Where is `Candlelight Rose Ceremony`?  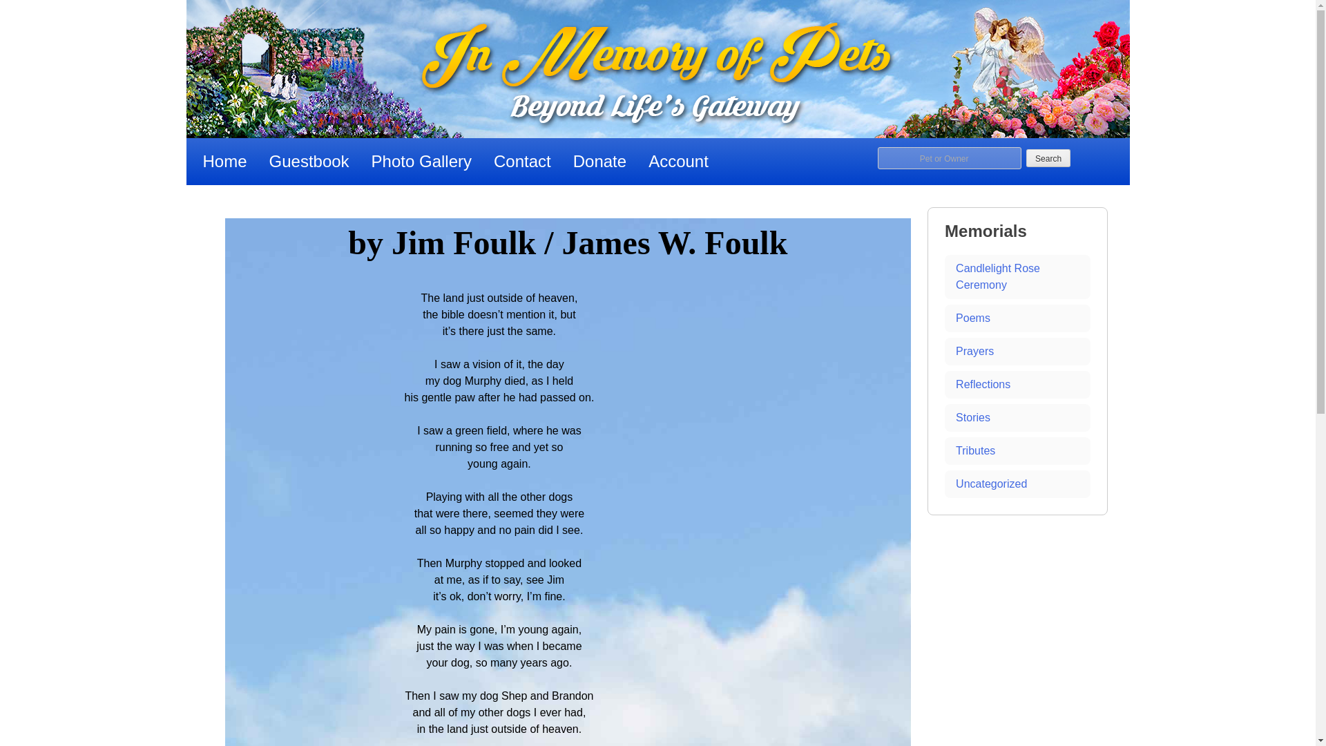
Candlelight Rose Ceremony is located at coordinates (1017, 277).